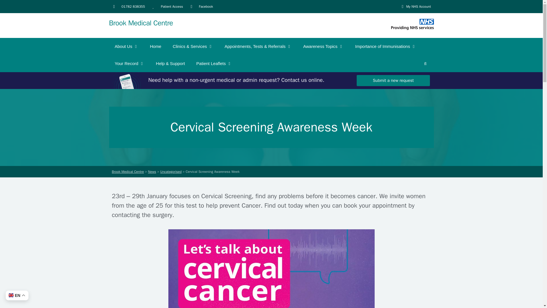 The width and height of the screenshot is (547, 308). What do you see at coordinates (141, 23) in the screenshot?
I see `Brook Medical Centre` at bounding box center [141, 23].